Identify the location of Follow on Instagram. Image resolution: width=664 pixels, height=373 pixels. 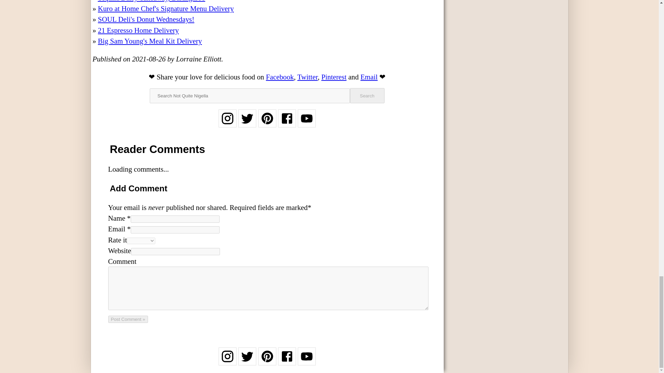
(227, 123).